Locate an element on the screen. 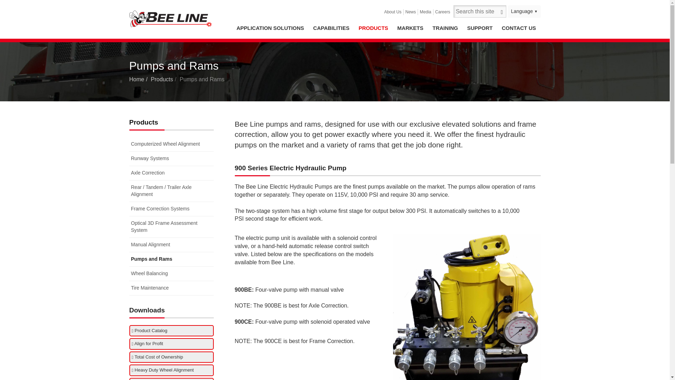 Image resolution: width=675 pixels, height=380 pixels. PRODUCTS is located at coordinates (373, 28).